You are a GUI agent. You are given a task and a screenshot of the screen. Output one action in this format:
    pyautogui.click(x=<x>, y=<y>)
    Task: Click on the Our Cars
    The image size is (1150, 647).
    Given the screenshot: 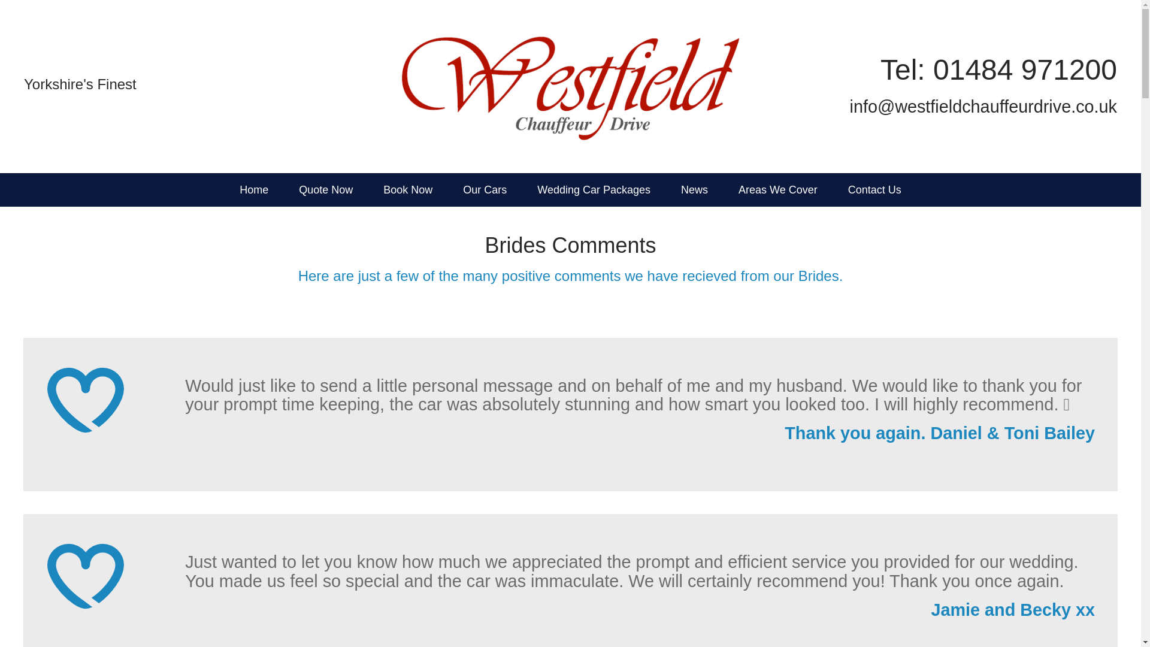 What is the action you would take?
    pyautogui.click(x=485, y=189)
    